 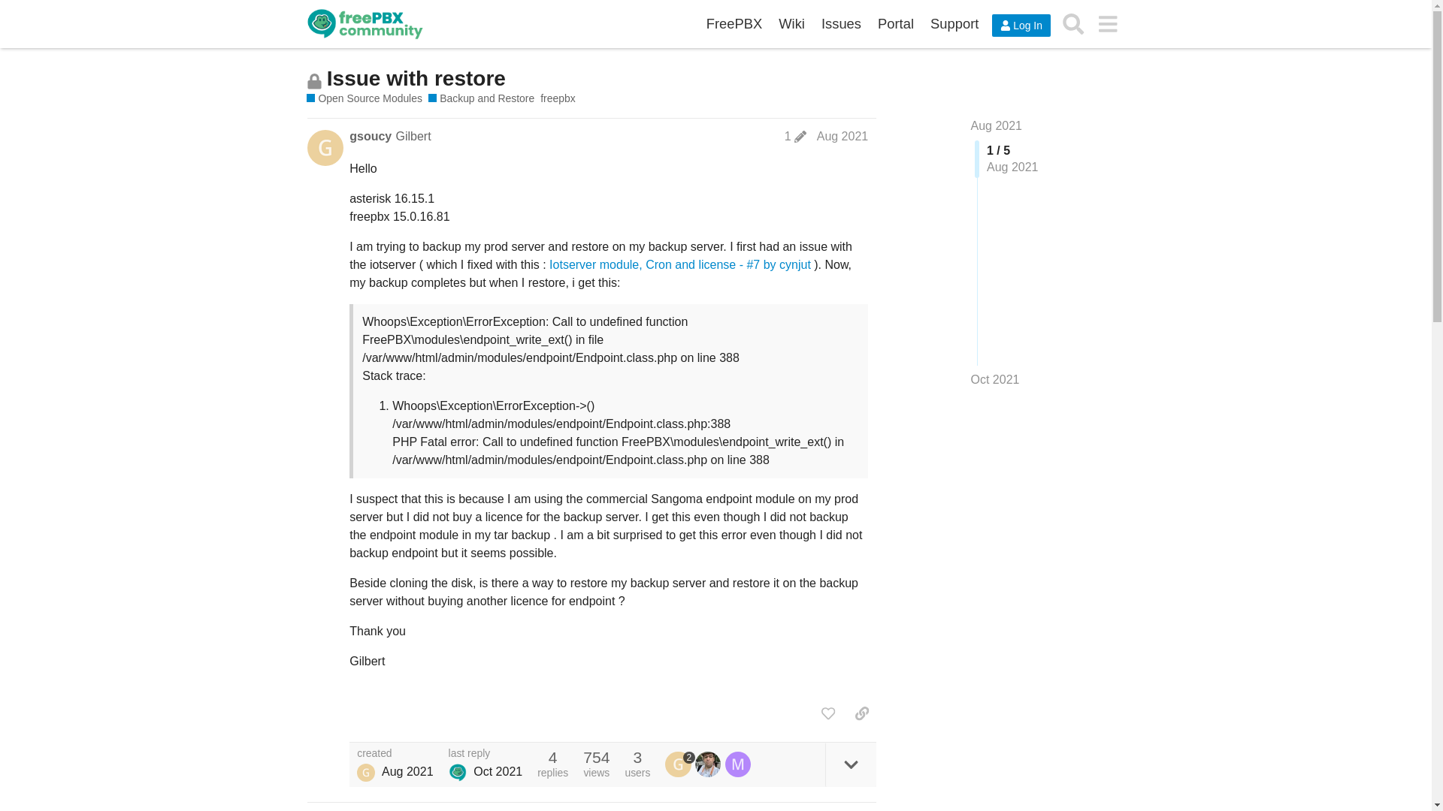 What do you see at coordinates (995, 379) in the screenshot?
I see `Oct 8, 2021 5:54 am` at bounding box center [995, 379].